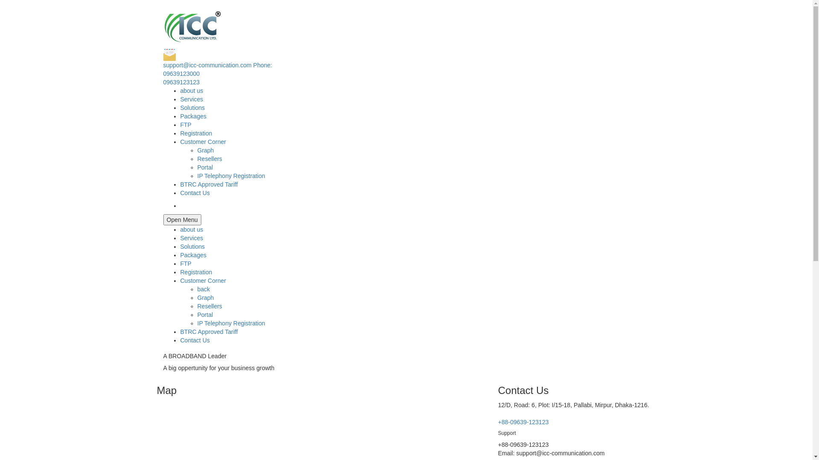 This screenshot has width=819, height=460. I want to click on Customer Corner, so click(203, 281).